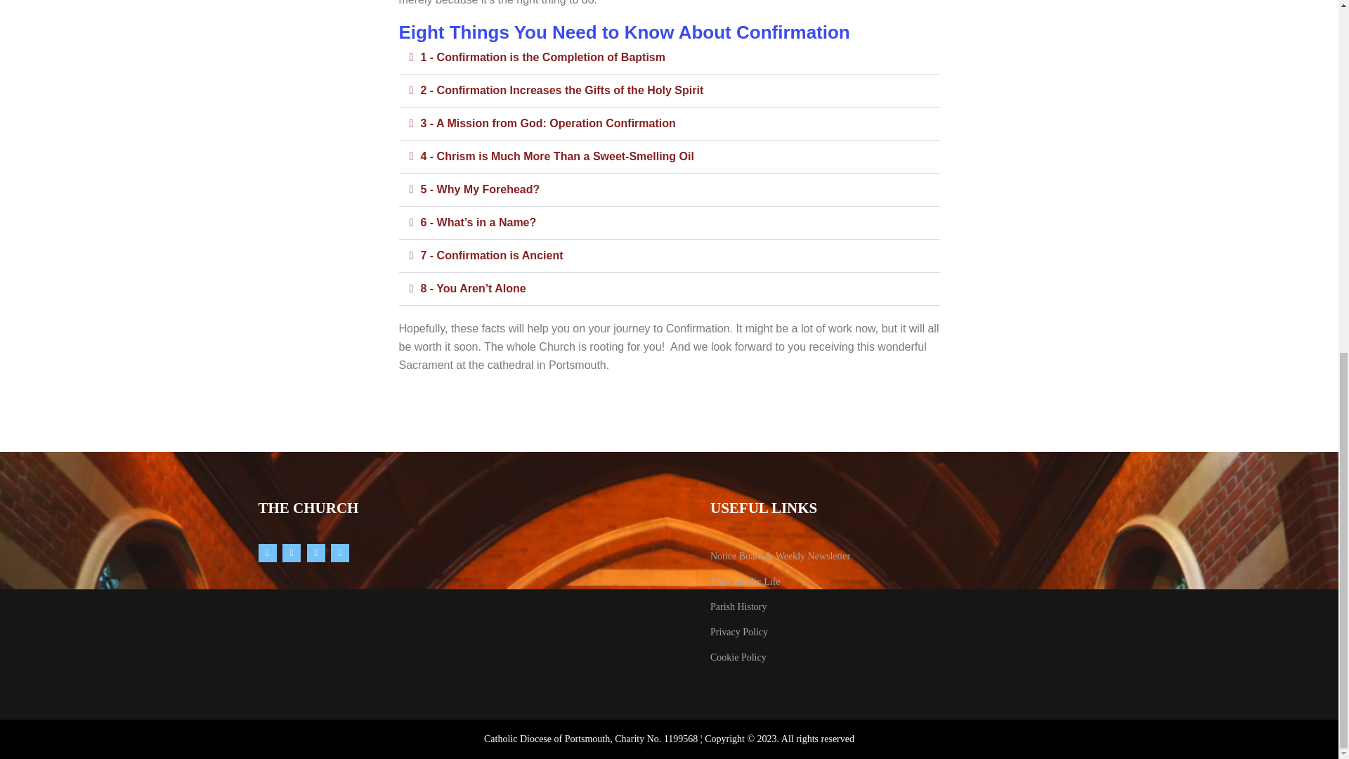  What do you see at coordinates (340, 553) in the screenshot?
I see `fa fa-envelope-open` at bounding box center [340, 553].